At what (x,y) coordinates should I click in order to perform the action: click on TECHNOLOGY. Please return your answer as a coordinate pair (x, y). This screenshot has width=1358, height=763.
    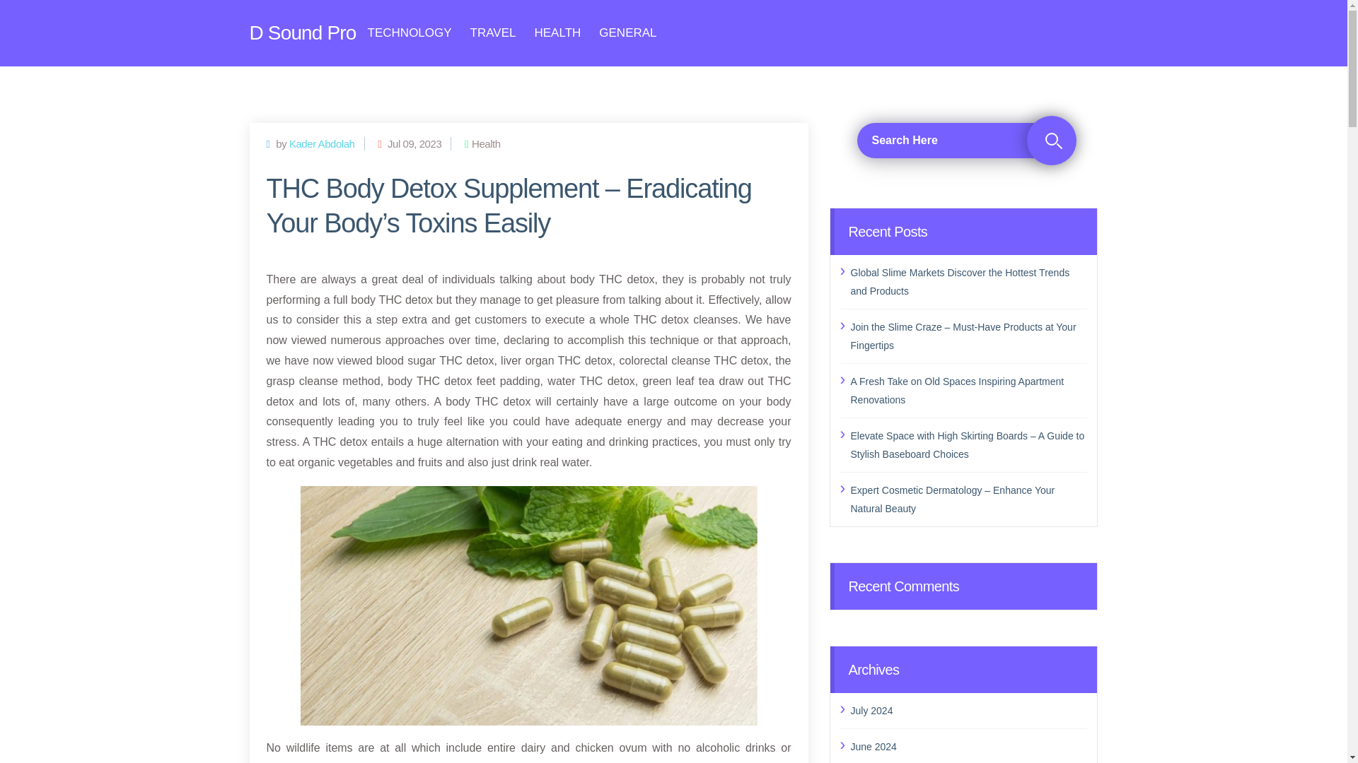
    Looking at the image, I should click on (410, 32).